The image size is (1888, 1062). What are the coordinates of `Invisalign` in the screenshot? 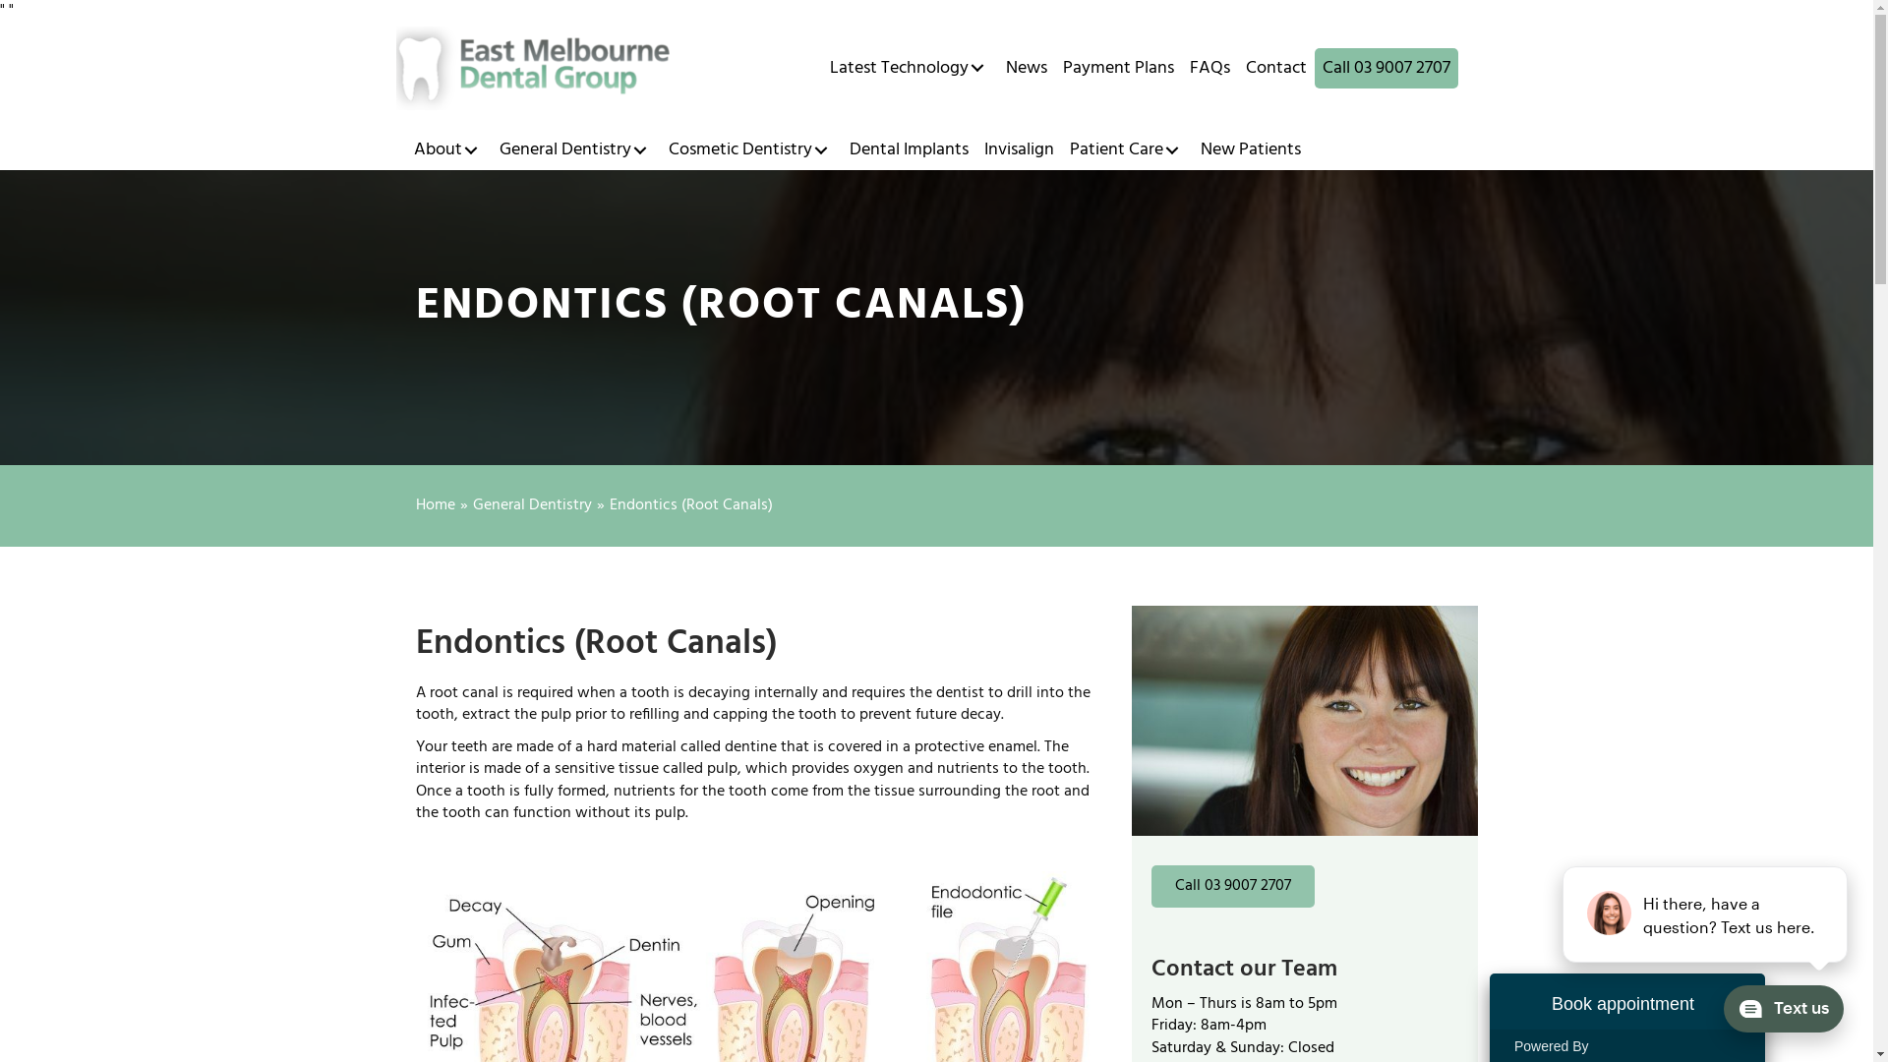 It's located at (1019, 149).